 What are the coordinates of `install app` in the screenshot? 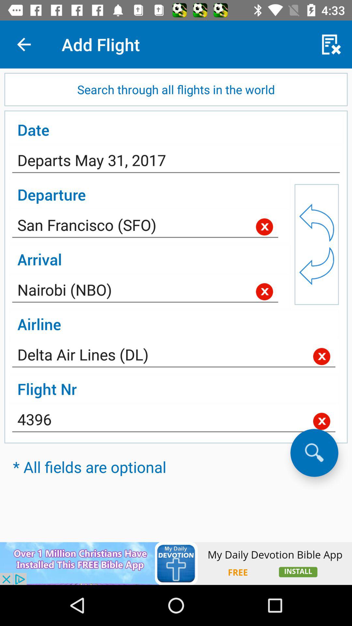 It's located at (176, 563).